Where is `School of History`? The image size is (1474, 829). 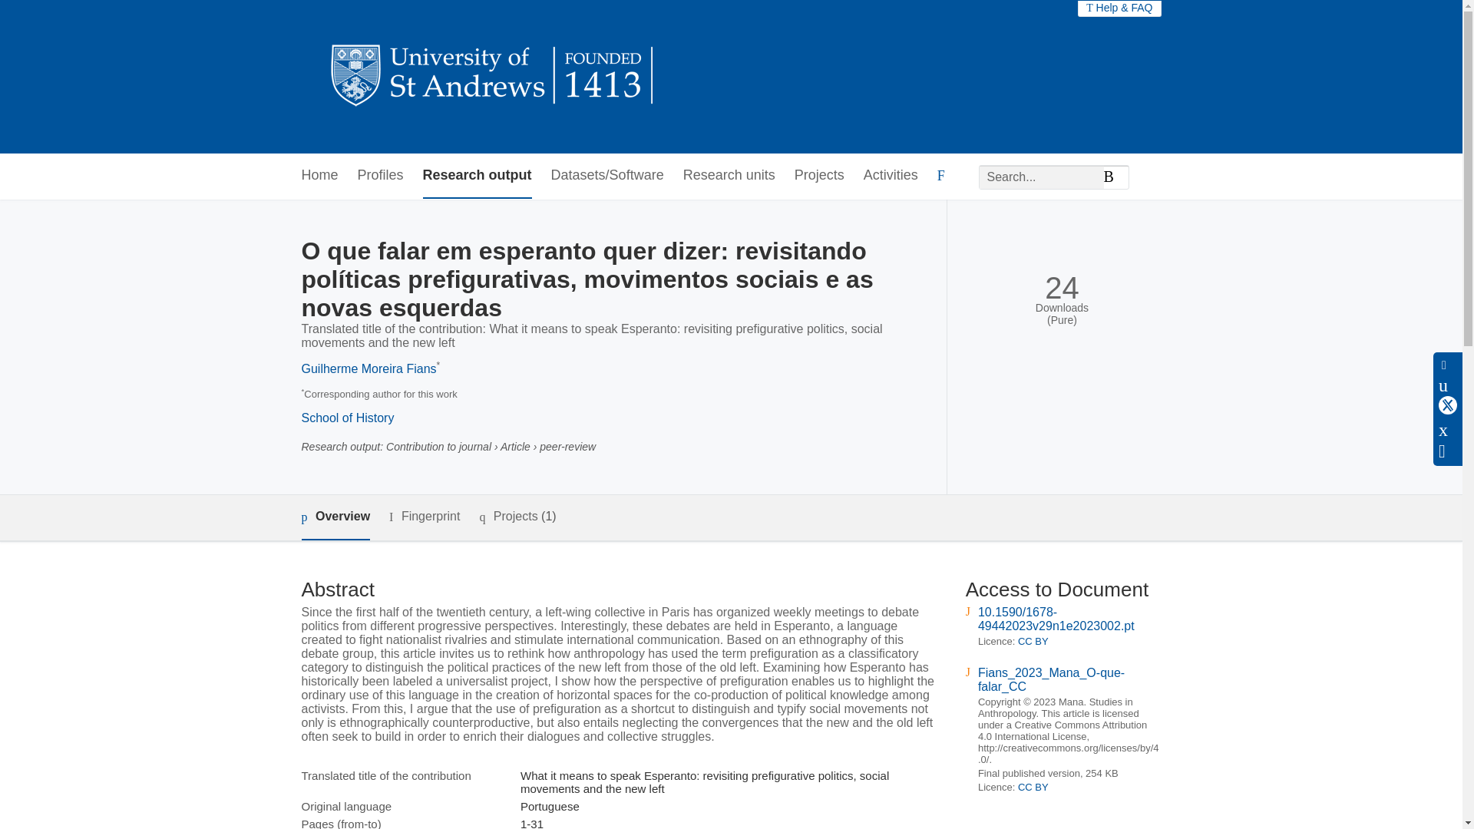
School of History is located at coordinates (347, 418).